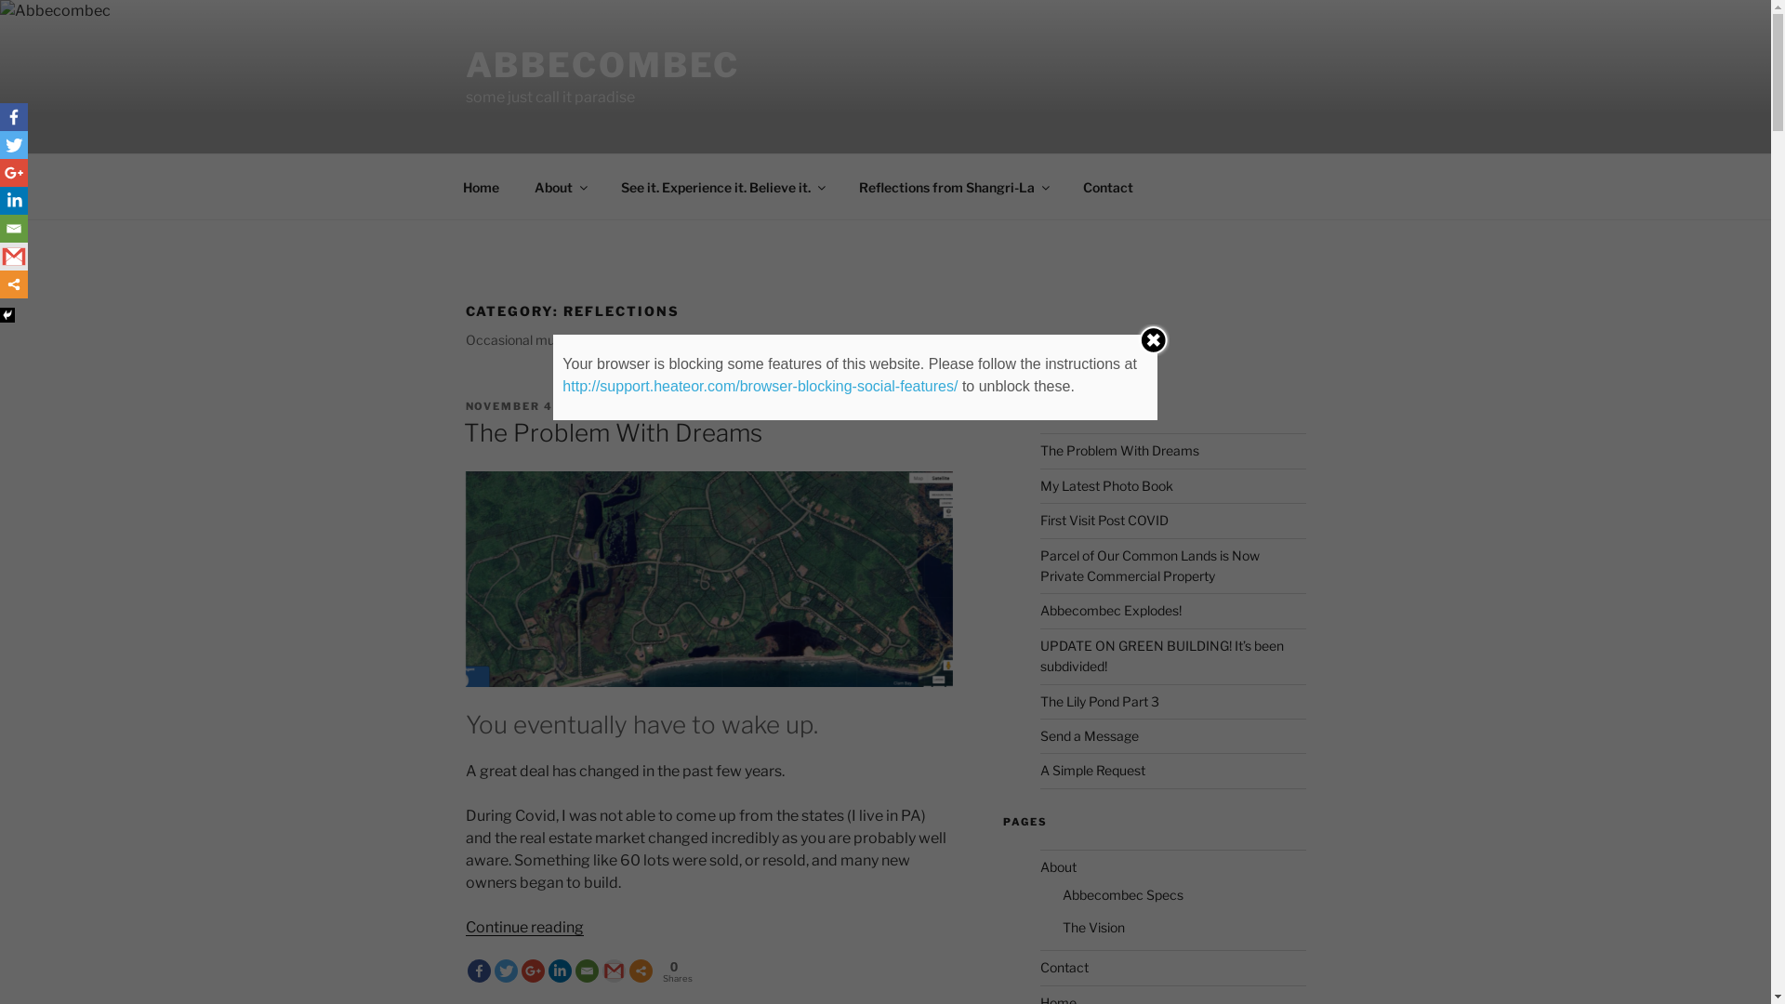  What do you see at coordinates (14, 229) in the screenshot?
I see `Email` at bounding box center [14, 229].